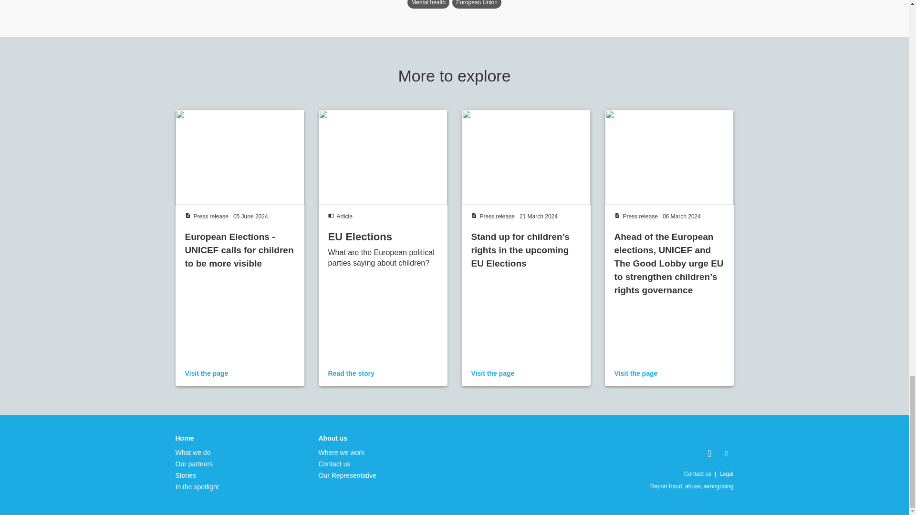 The image size is (916, 515). What do you see at coordinates (197, 463) in the screenshot?
I see `Our partners` at bounding box center [197, 463].